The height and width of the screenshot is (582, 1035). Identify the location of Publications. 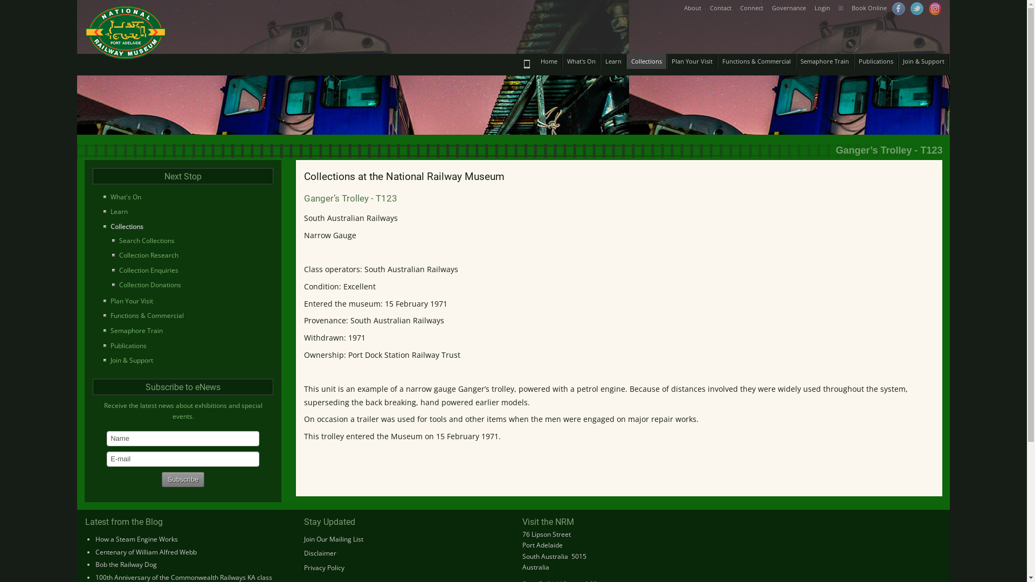
(187, 346).